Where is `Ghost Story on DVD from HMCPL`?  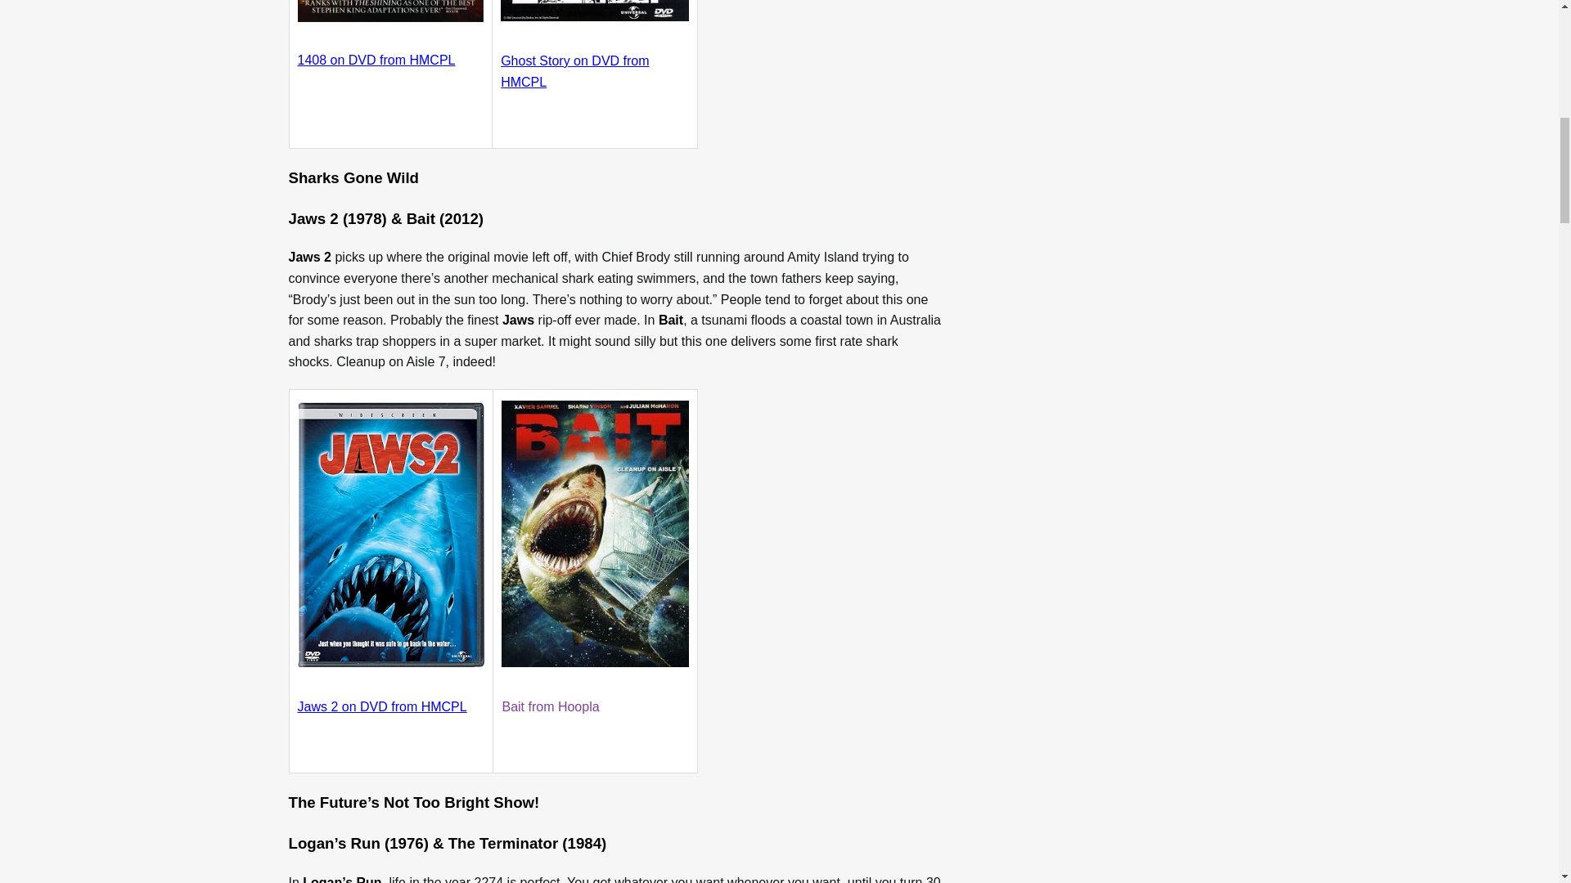 Ghost Story on DVD from HMCPL is located at coordinates (574, 71).